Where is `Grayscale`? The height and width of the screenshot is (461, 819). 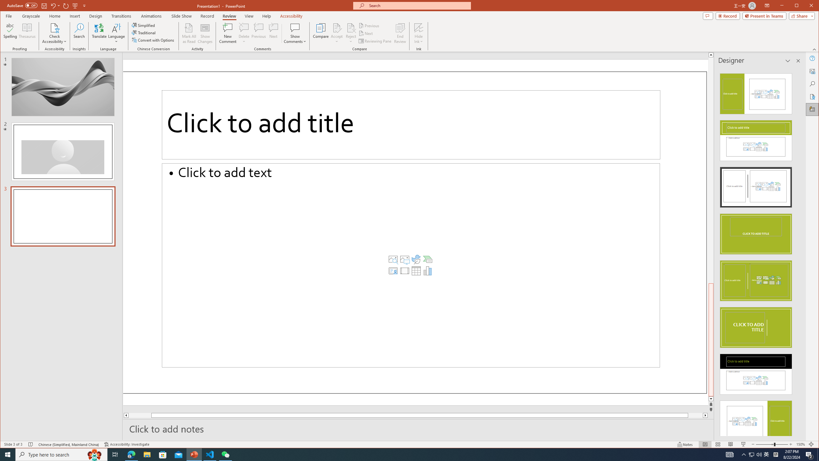
Grayscale is located at coordinates (31, 16).